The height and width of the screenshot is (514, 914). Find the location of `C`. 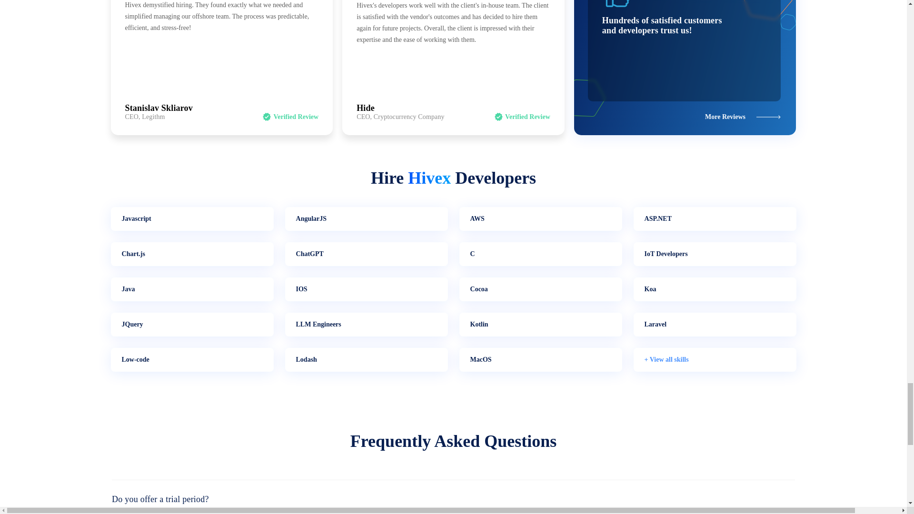

C is located at coordinates (540, 254).